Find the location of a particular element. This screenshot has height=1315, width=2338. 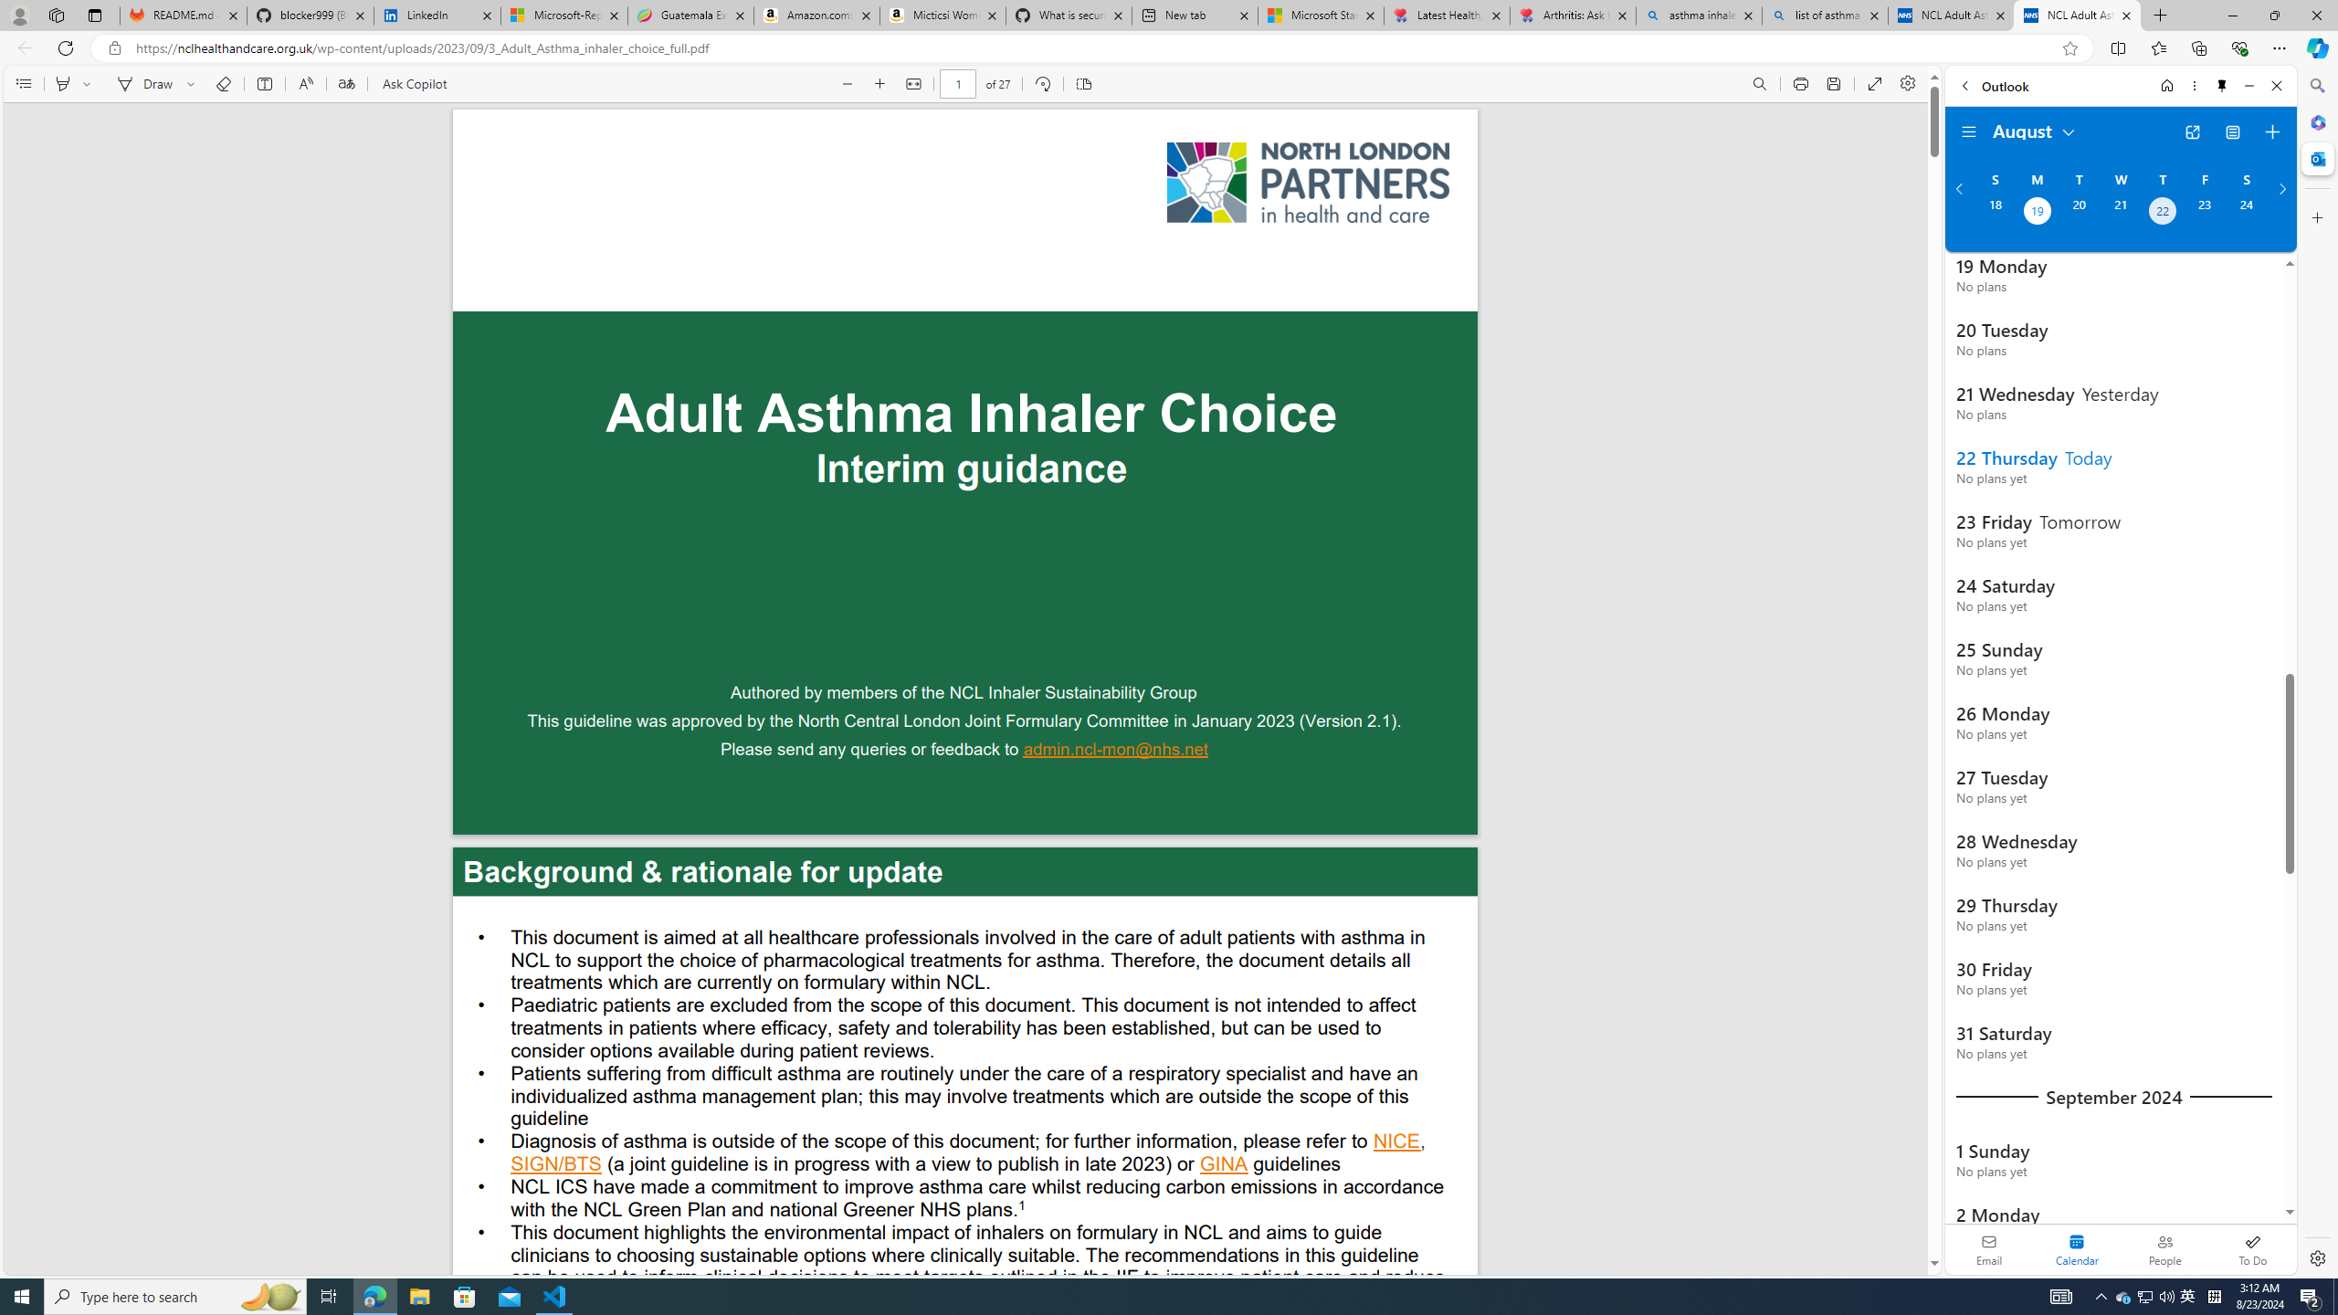

Friday, August 23, 2024.  is located at coordinates (2205, 213).